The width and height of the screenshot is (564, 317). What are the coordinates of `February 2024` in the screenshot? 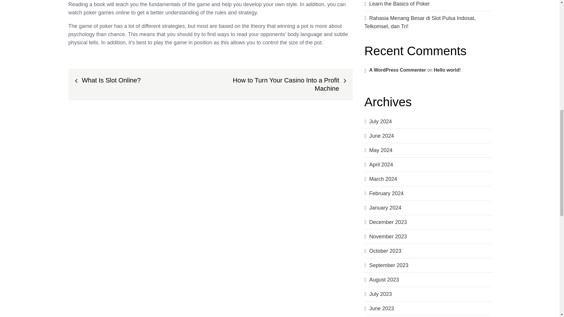 It's located at (387, 193).